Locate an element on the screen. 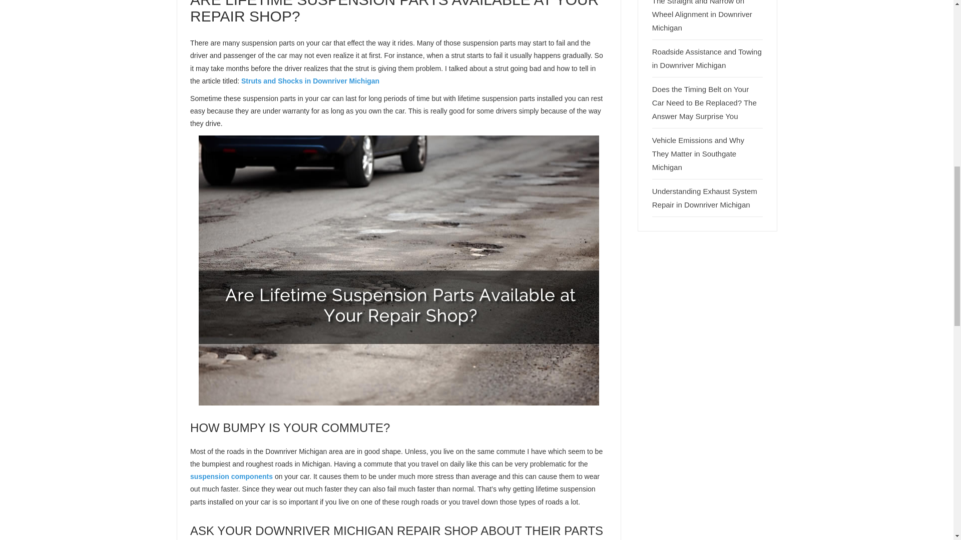 The image size is (961, 540). Struts and Shocks in Downriver Michigan is located at coordinates (310, 81).